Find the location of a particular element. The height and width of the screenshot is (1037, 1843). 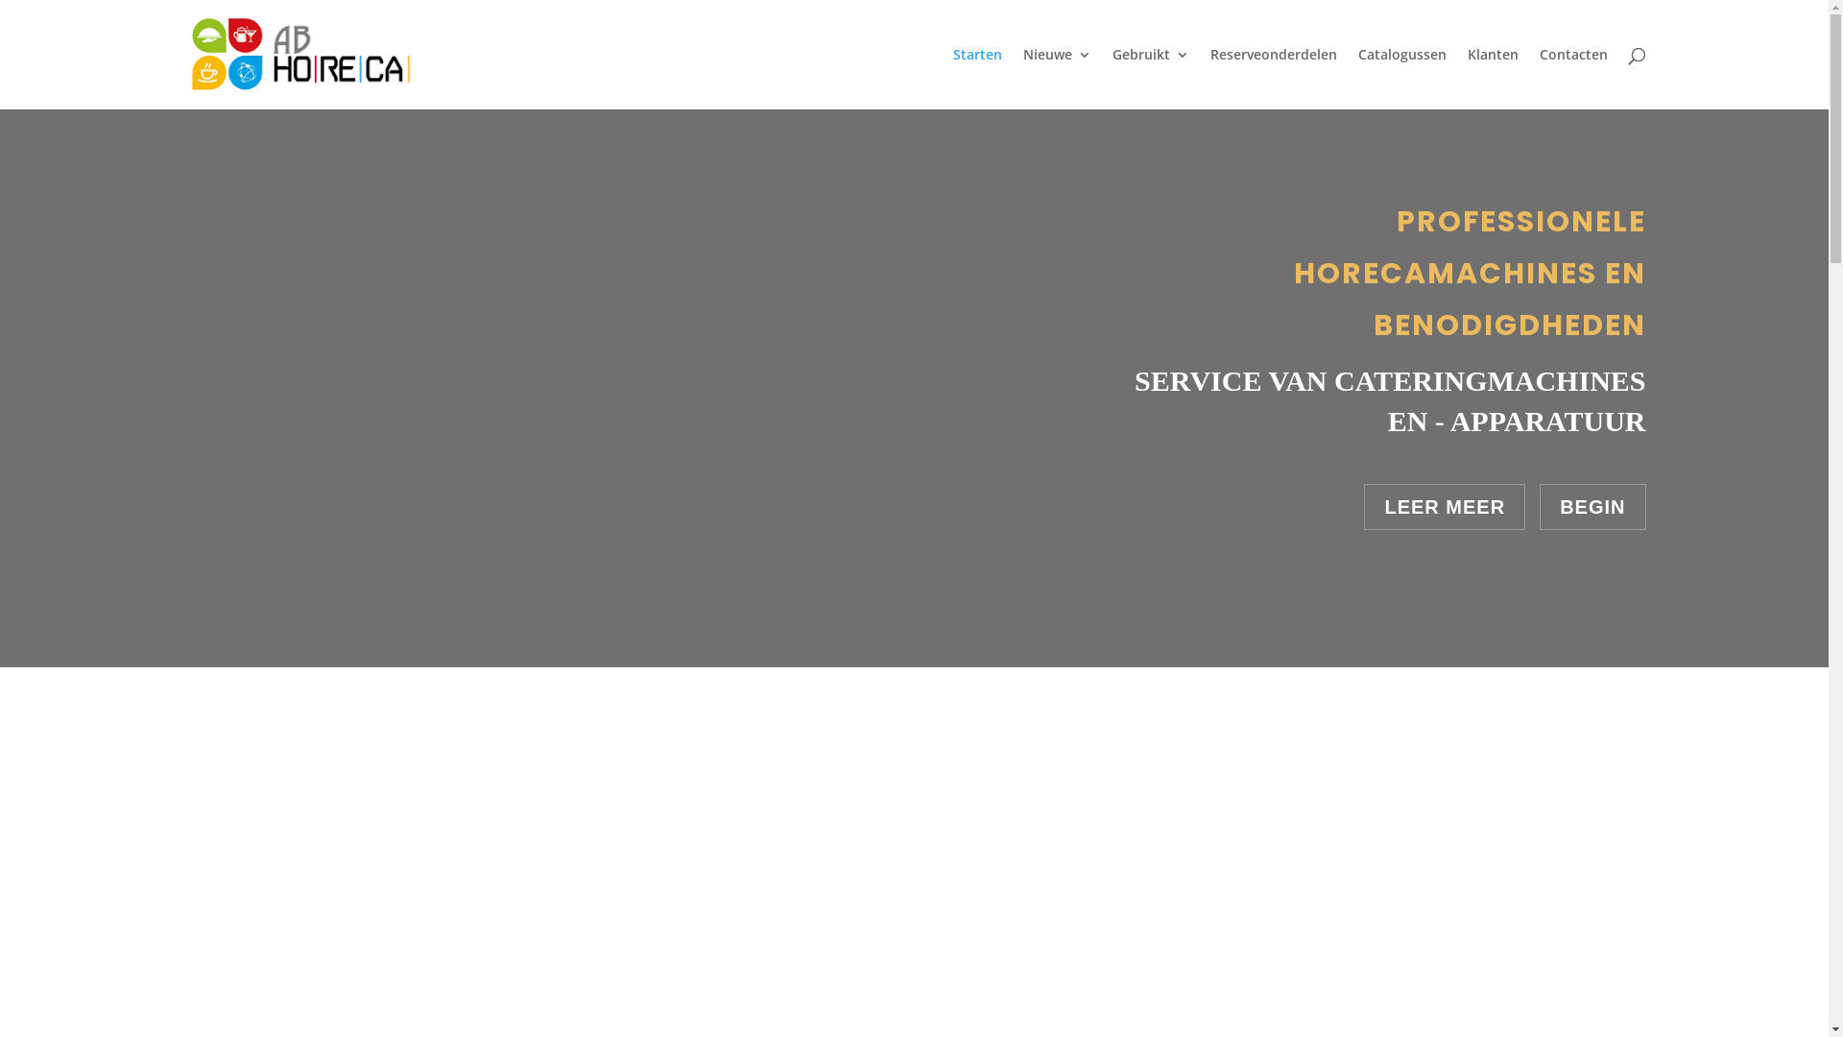

Reserveonderdelen is located at coordinates (1273, 79).